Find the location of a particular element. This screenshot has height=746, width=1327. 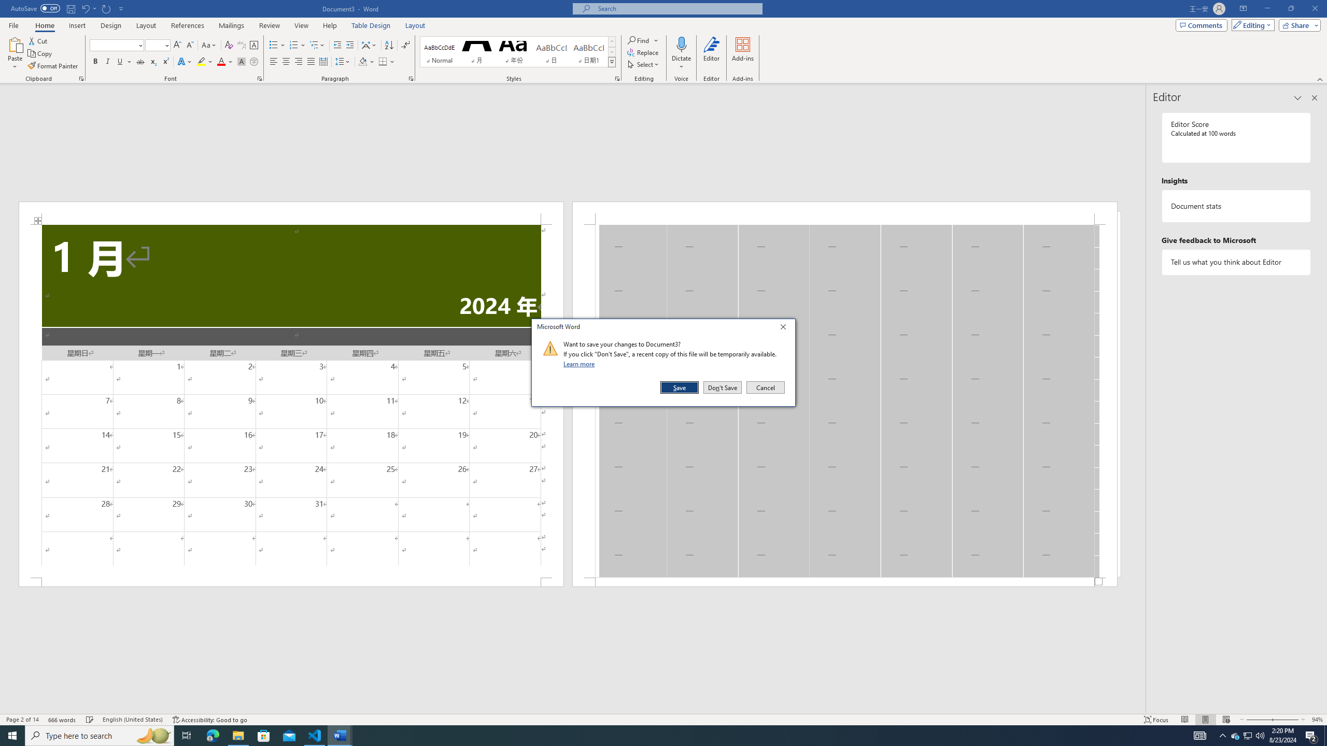

Office Clipboard... is located at coordinates (81, 79).